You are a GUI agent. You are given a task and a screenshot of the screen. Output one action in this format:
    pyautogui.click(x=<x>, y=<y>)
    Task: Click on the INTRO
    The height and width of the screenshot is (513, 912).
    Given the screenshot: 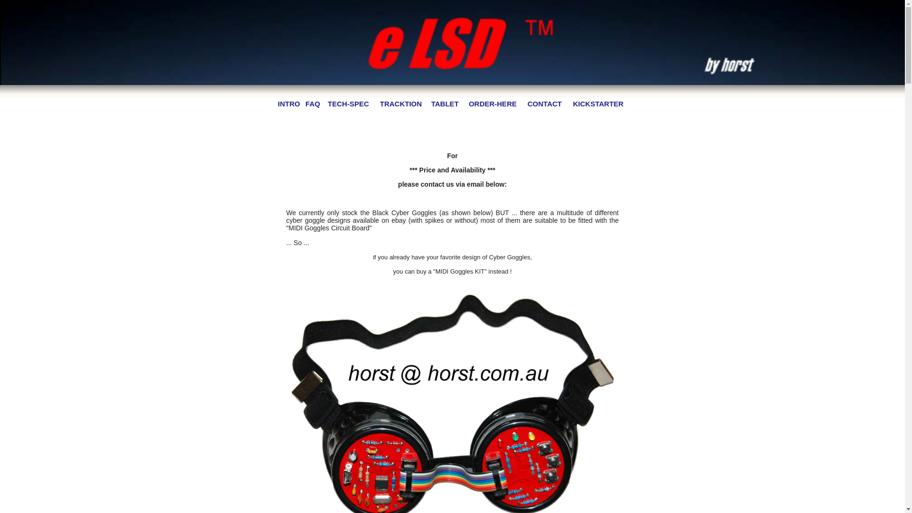 What is the action you would take?
    pyautogui.click(x=289, y=104)
    